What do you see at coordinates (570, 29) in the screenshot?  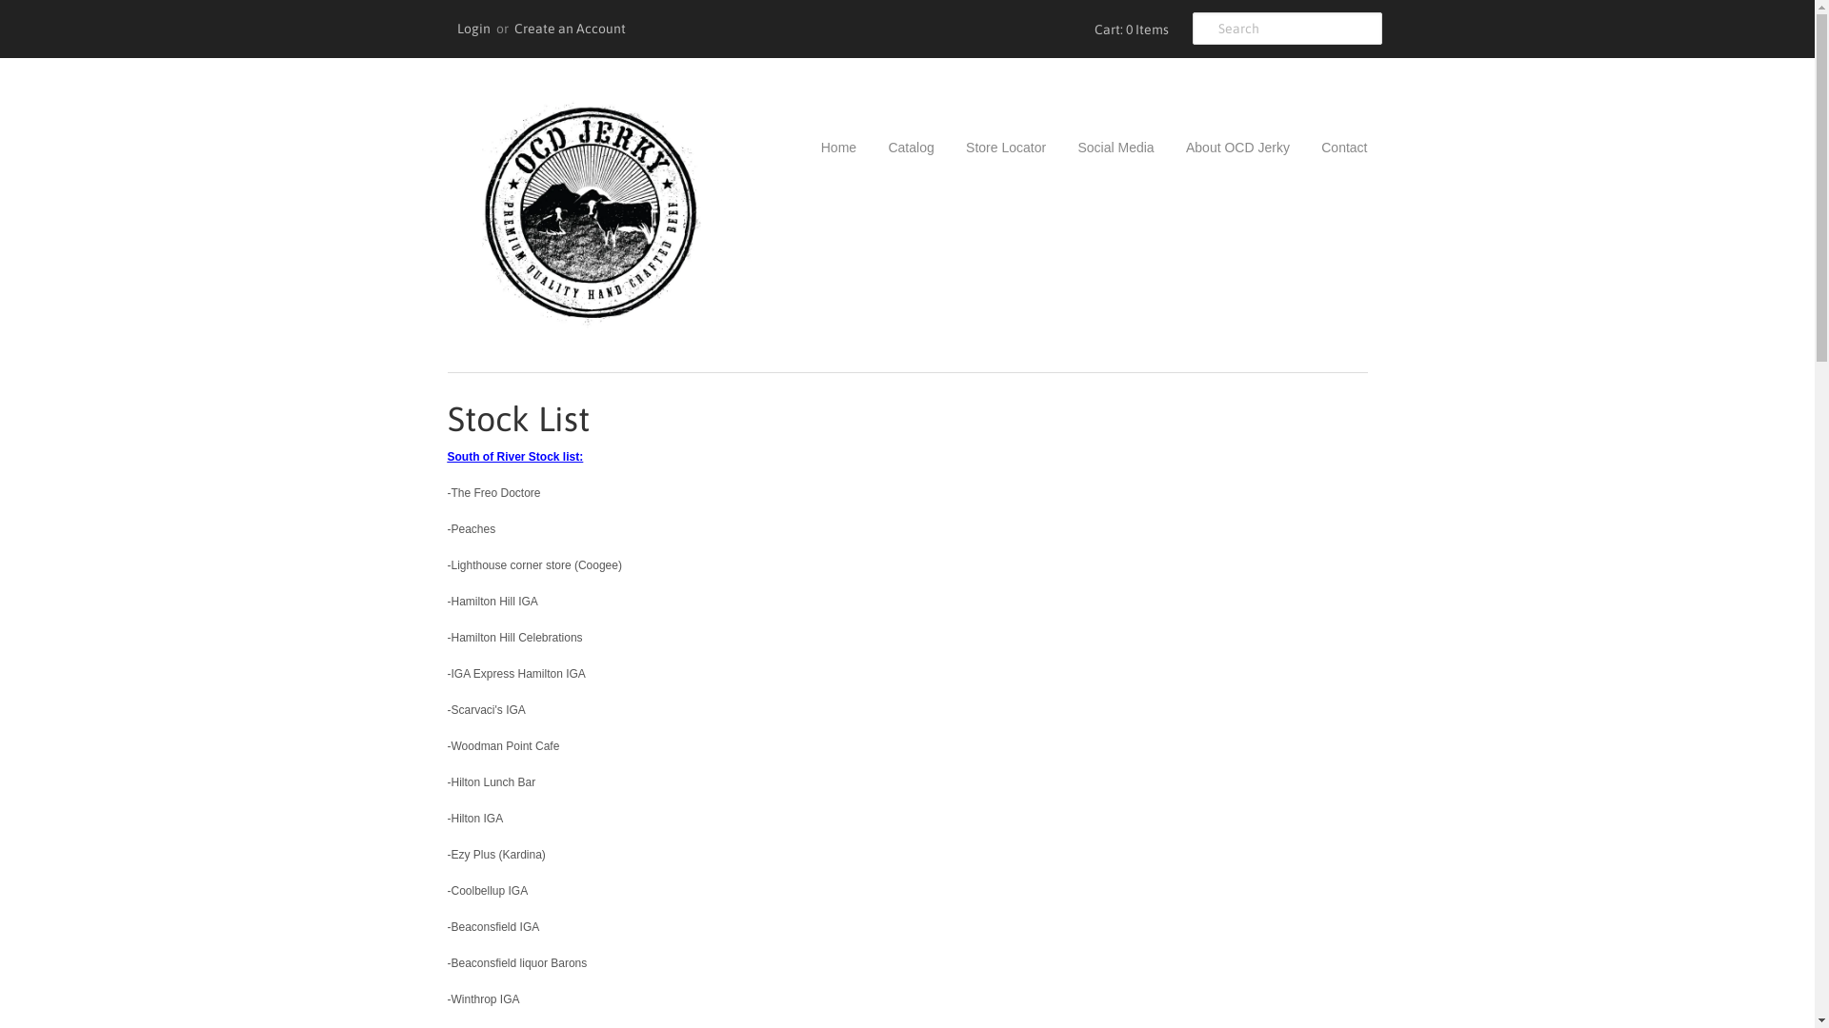 I see `Create an Account` at bounding box center [570, 29].